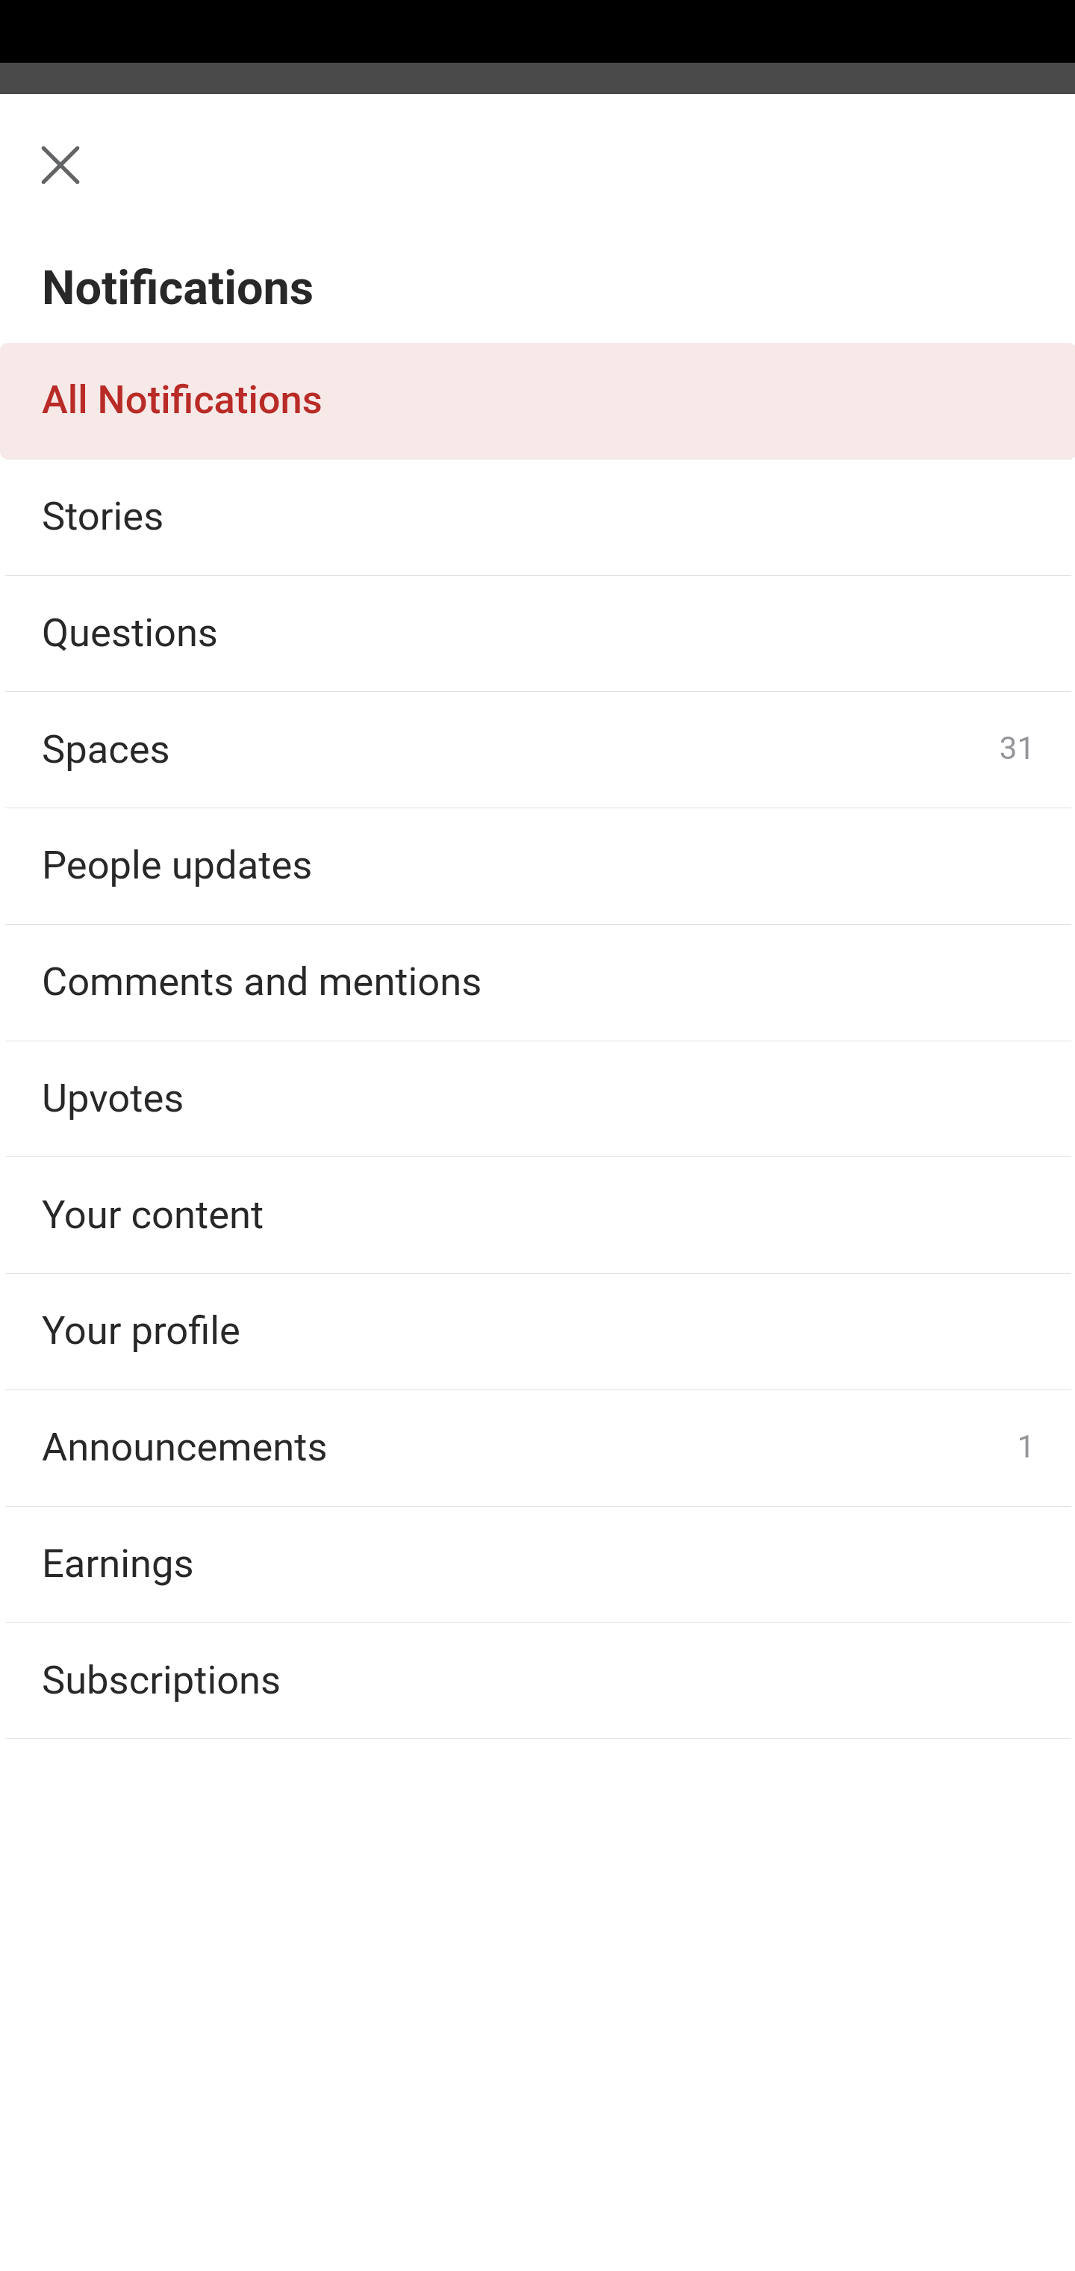 Image resolution: width=1075 pixels, height=2271 pixels. I want to click on Me Notifications Search, so click(537, 182).